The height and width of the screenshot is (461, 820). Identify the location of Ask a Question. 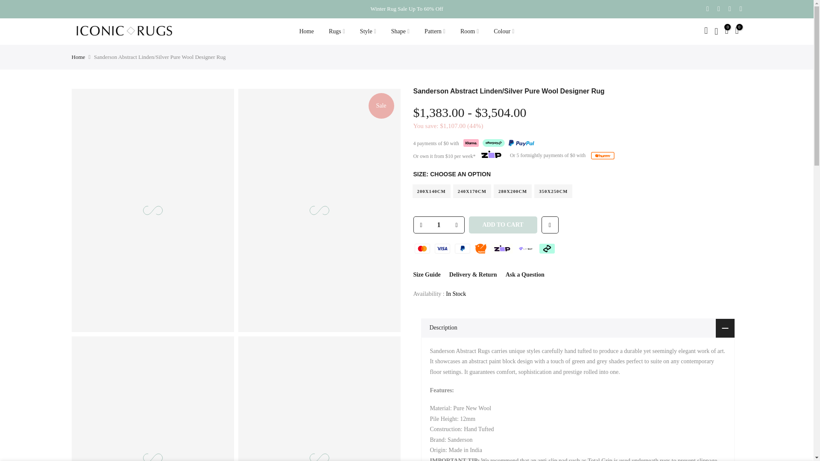
(525, 275).